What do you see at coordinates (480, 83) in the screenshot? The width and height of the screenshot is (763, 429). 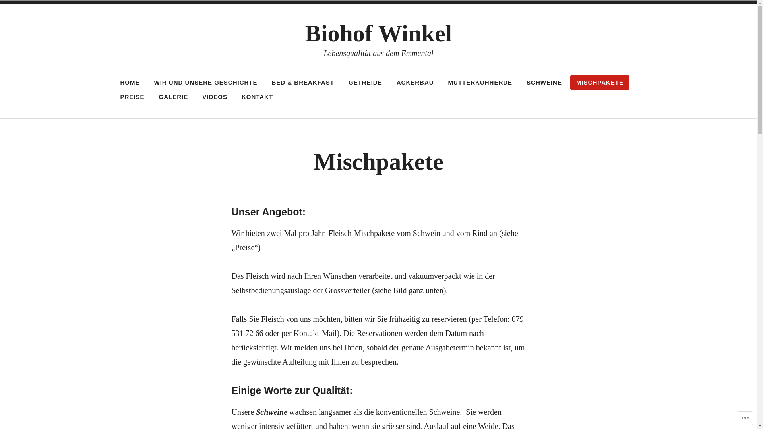 I see `MUTTERKUHHERDE` at bounding box center [480, 83].